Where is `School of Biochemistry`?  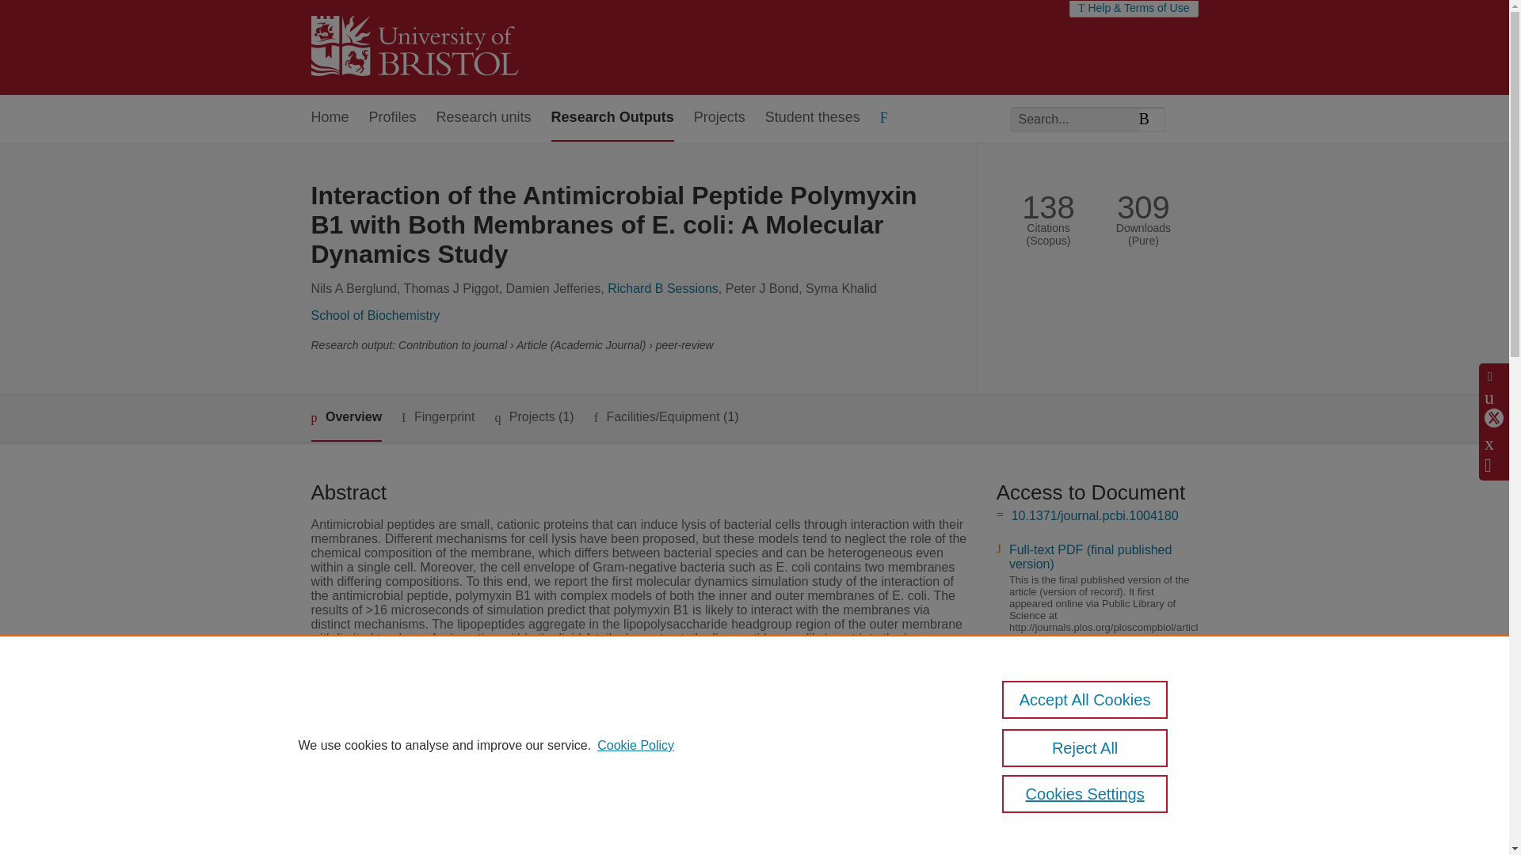
School of Biochemistry is located at coordinates (374, 315).